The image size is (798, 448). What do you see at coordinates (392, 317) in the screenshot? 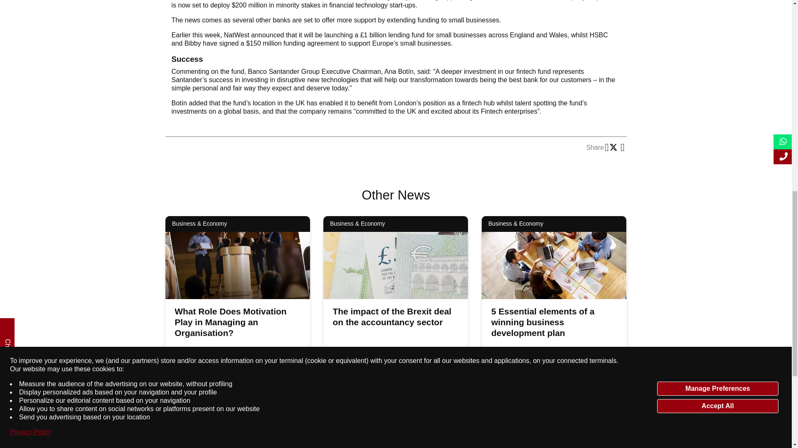
I see `The impact of the Brexit deal on the accountancy sector` at bounding box center [392, 317].